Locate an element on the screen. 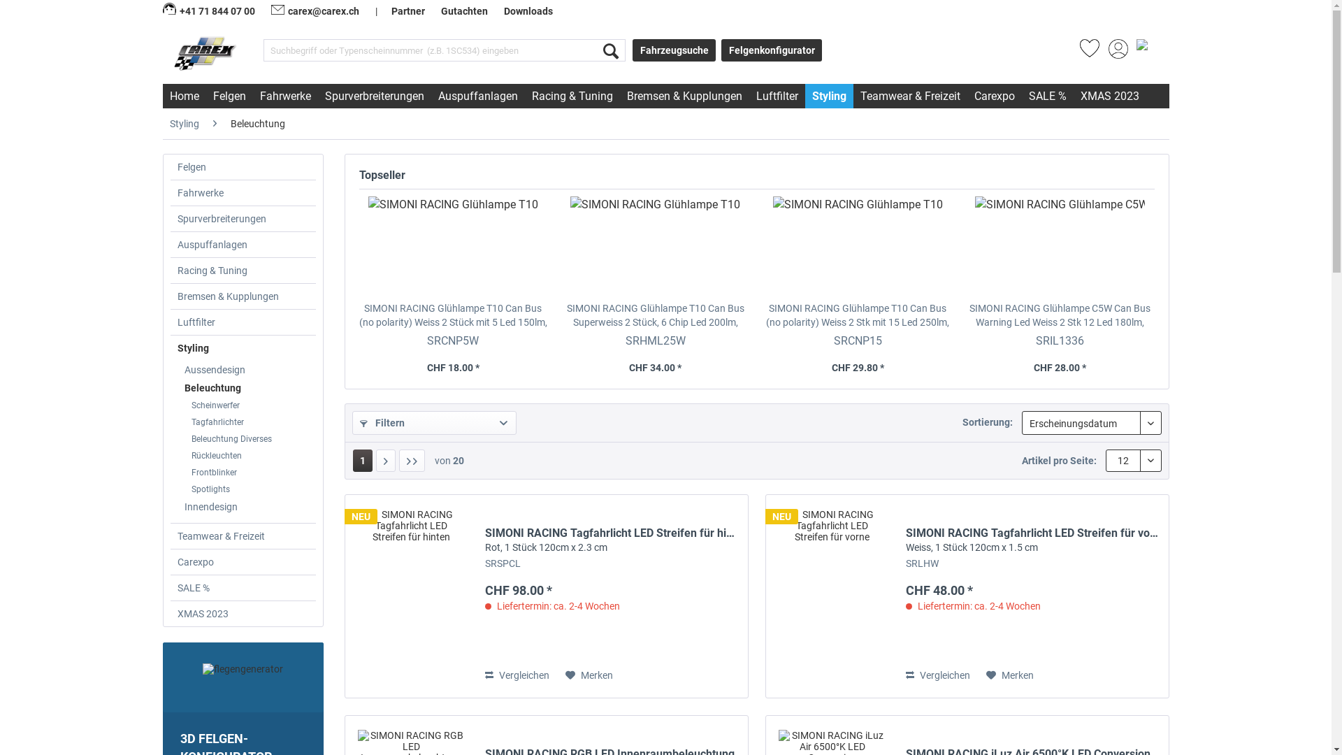  Racing & Tuning is located at coordinates (243, 271).